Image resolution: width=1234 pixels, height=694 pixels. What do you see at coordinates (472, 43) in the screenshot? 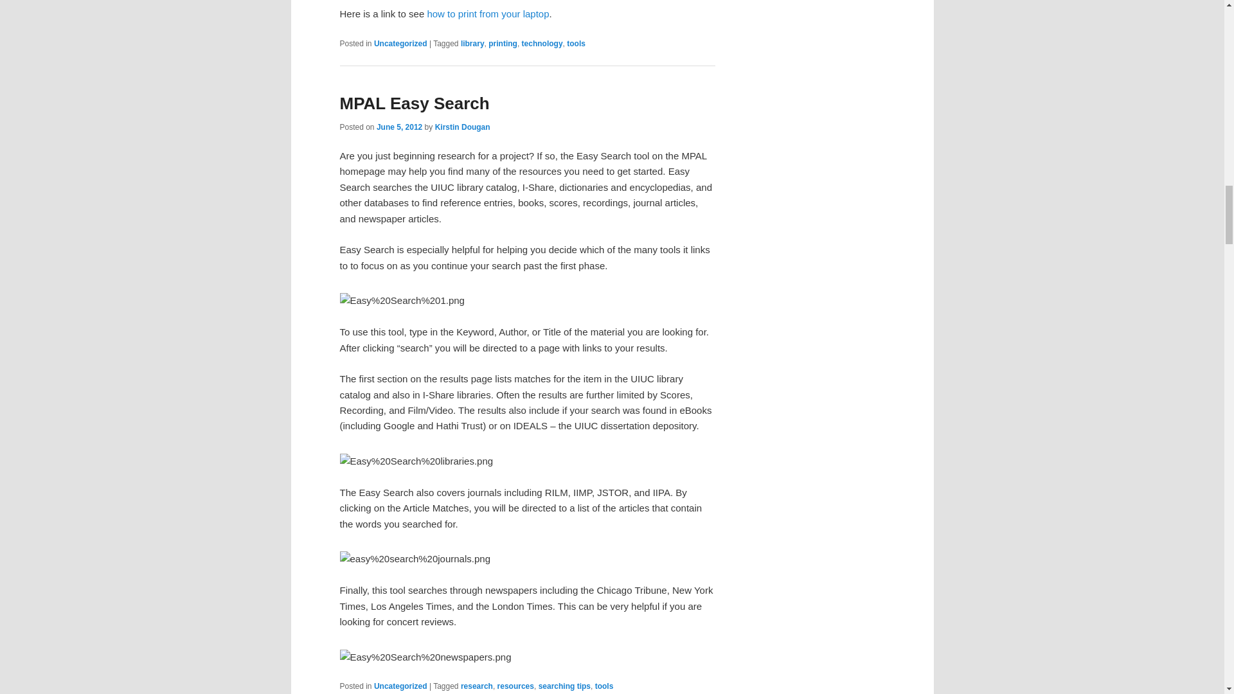
I see `library` at bounding box center [472, 43].